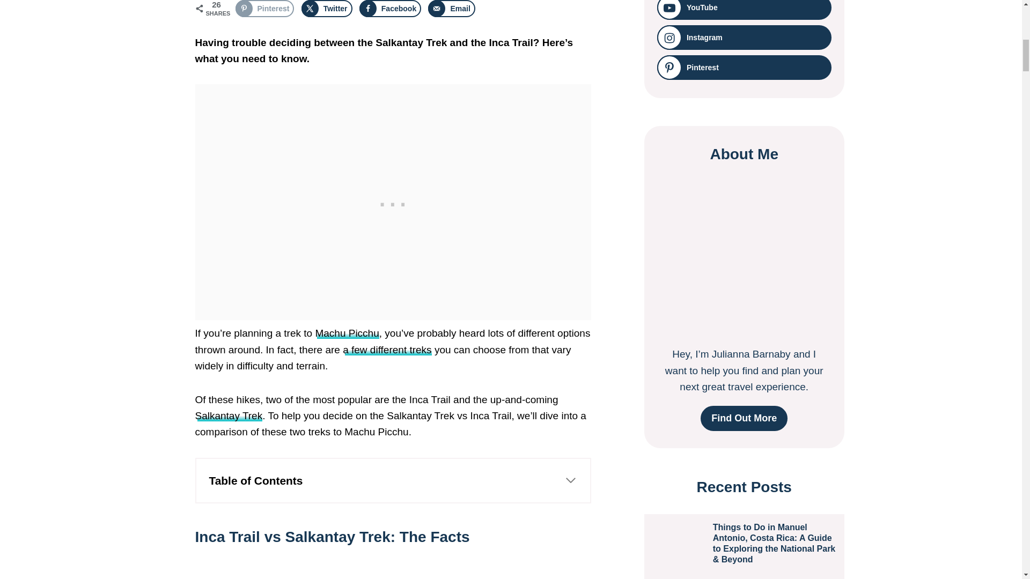 Image resolution: width=1030 pixels, height=579 pixels. What do you see at coordinates (264, 9) in the screenshot?
I see `Save to Pinterest` at bounding box center [264, 9].